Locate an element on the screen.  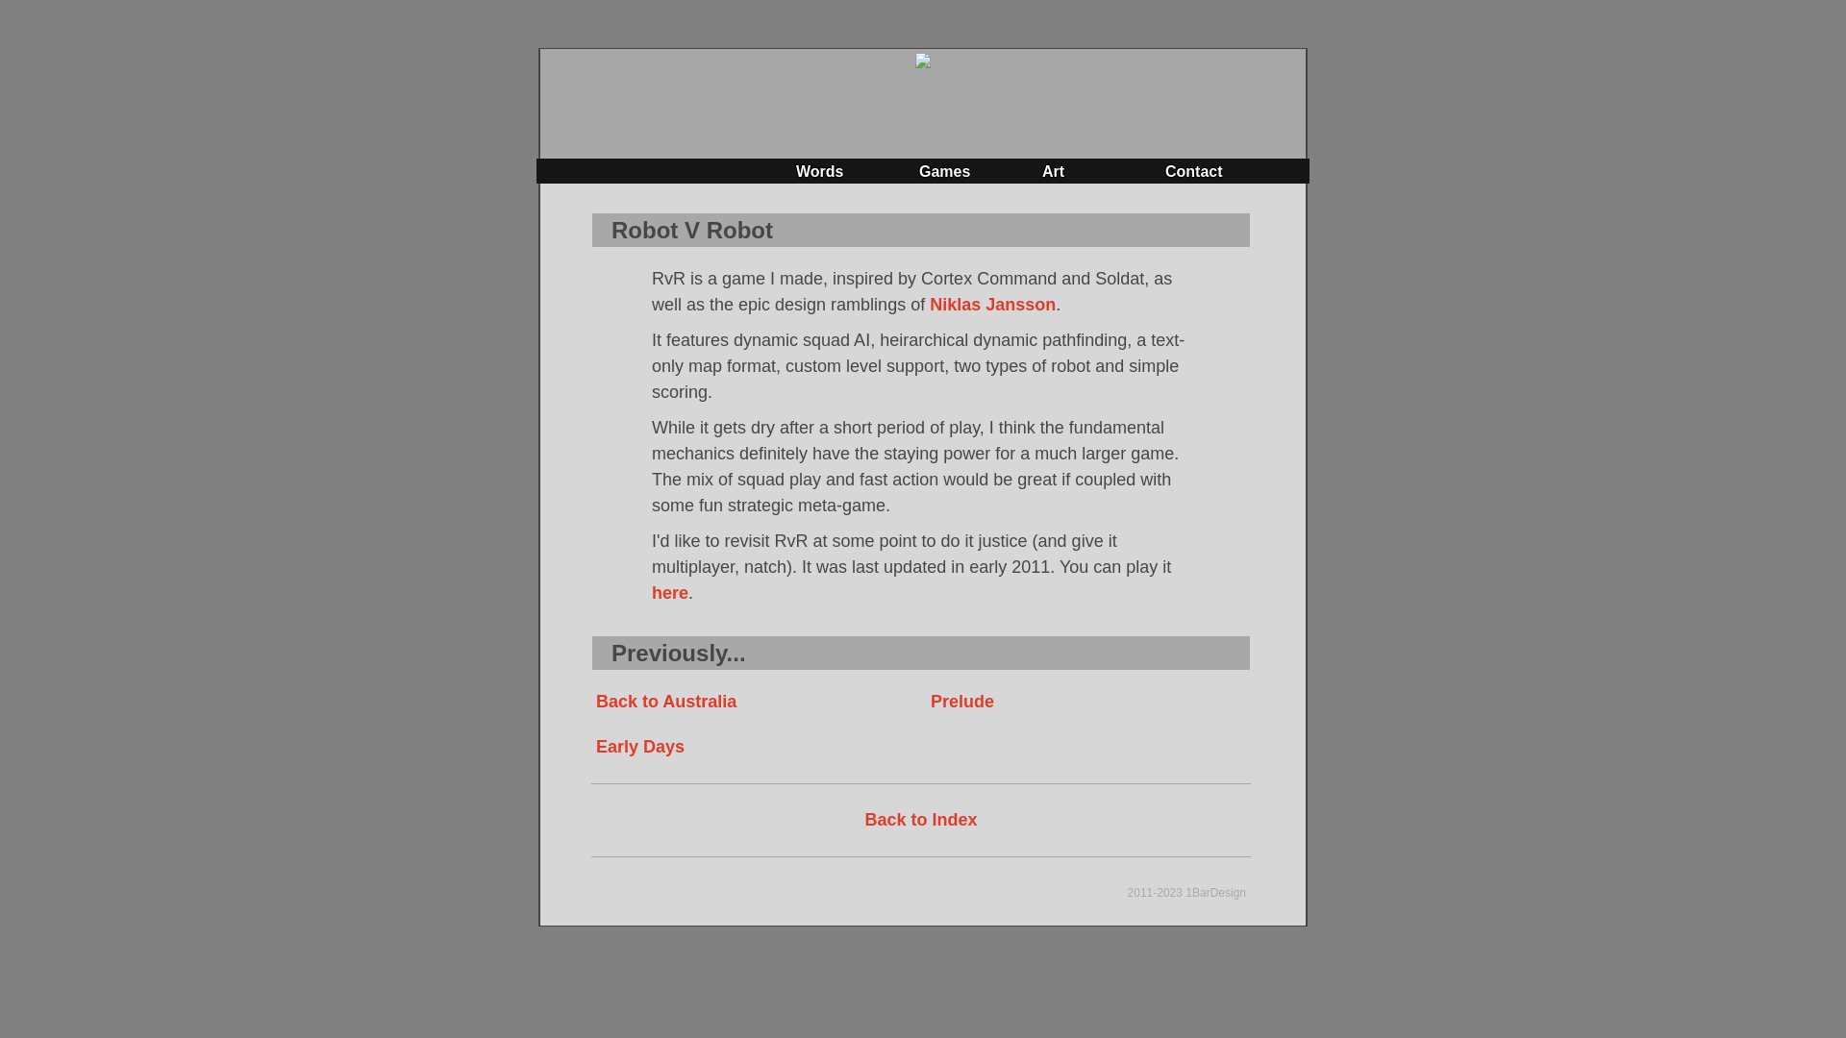
Contact is located at coordinates (1194, 171).